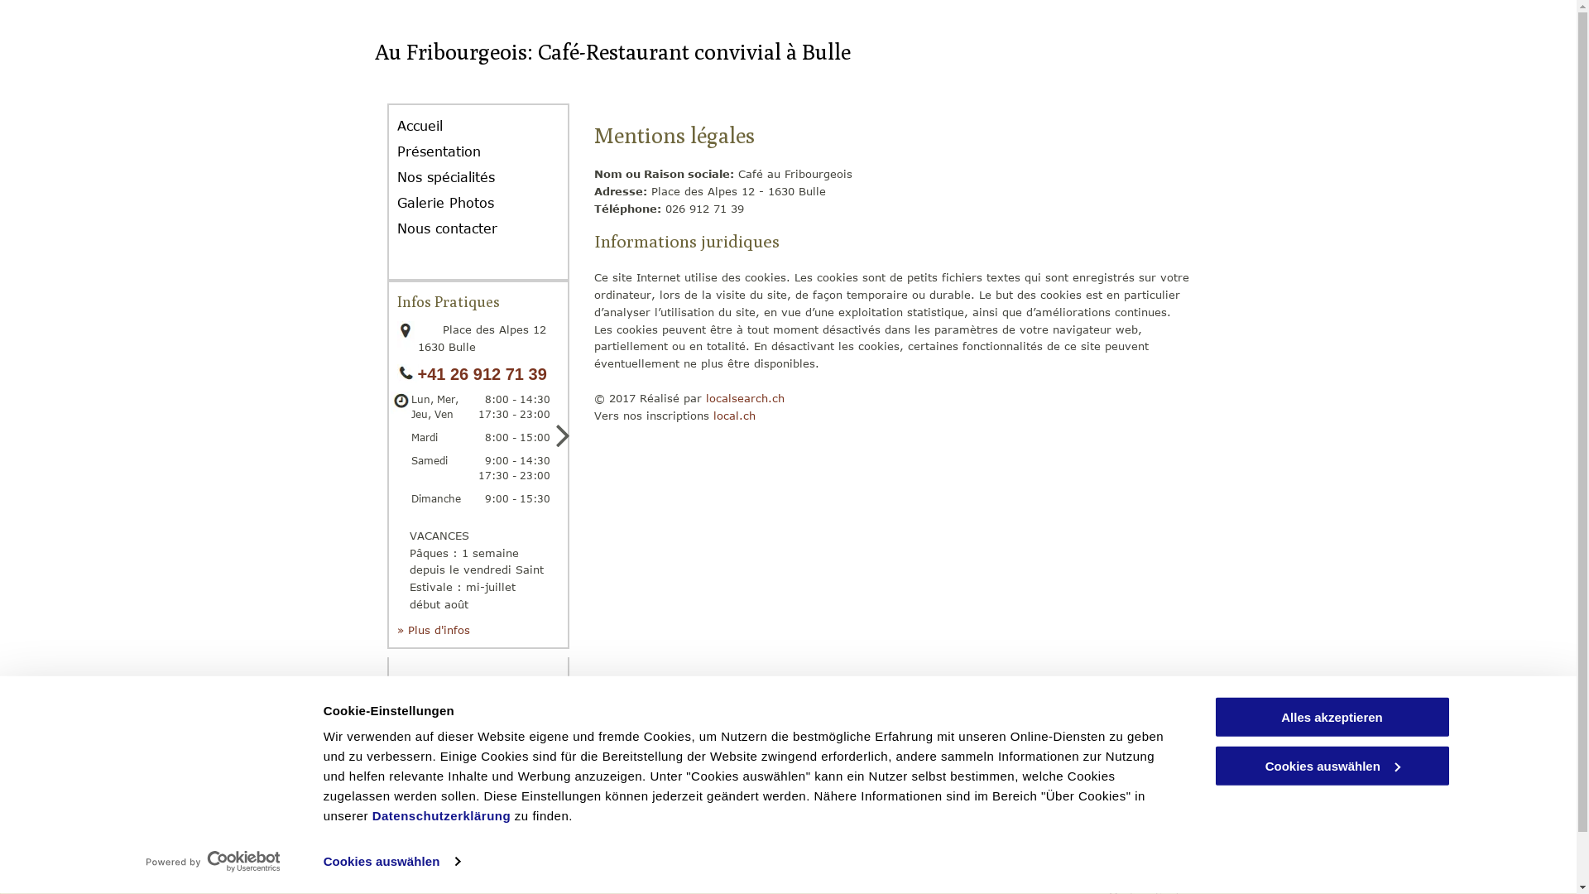  Describe the element at coordinates (1332, 717) in the screenshot. I see `Alles akzeptieren` at that location.